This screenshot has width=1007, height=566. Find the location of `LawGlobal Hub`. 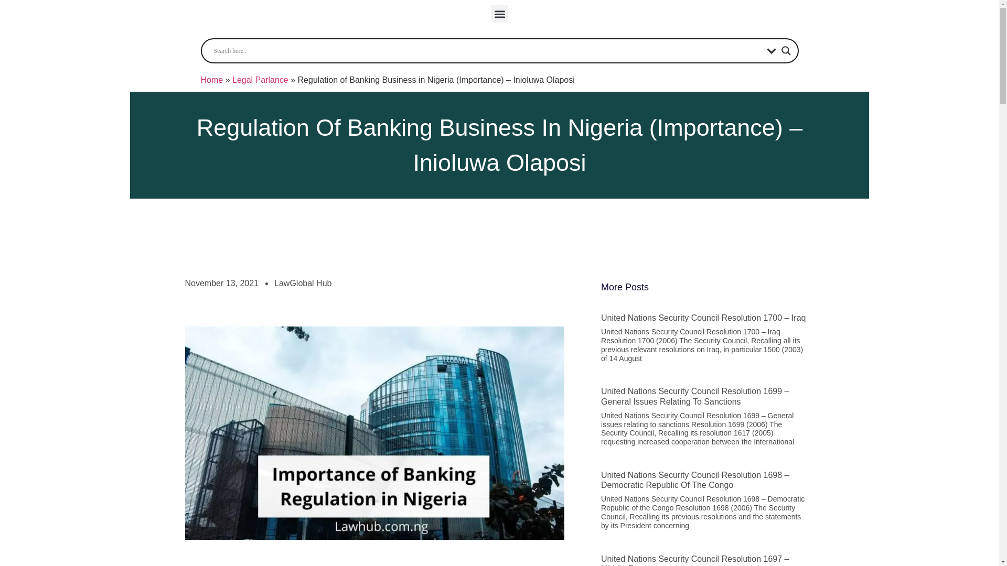

LawGlobal Hub is located at coordinates (302, 283).